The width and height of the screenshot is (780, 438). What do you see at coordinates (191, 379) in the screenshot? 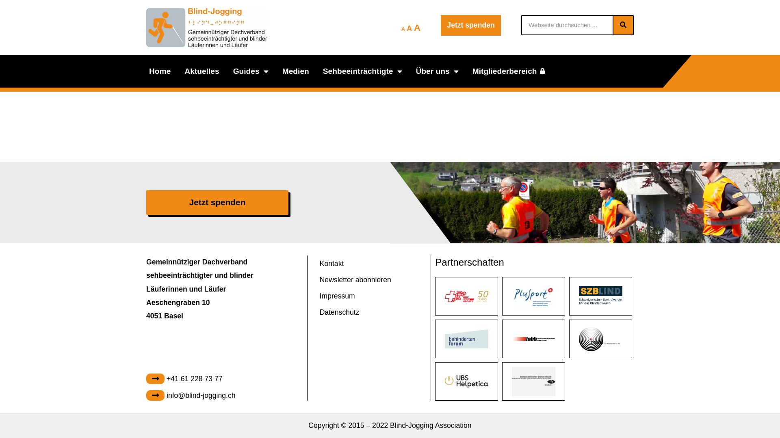
I see `+41 61 228 73 77` at bounding box center [191, 379].